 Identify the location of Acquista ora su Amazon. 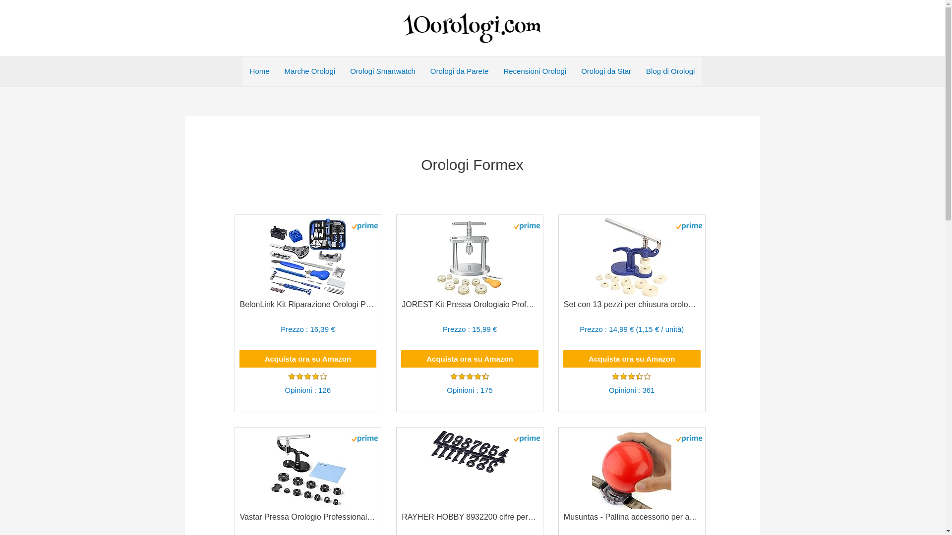
(632, 359).